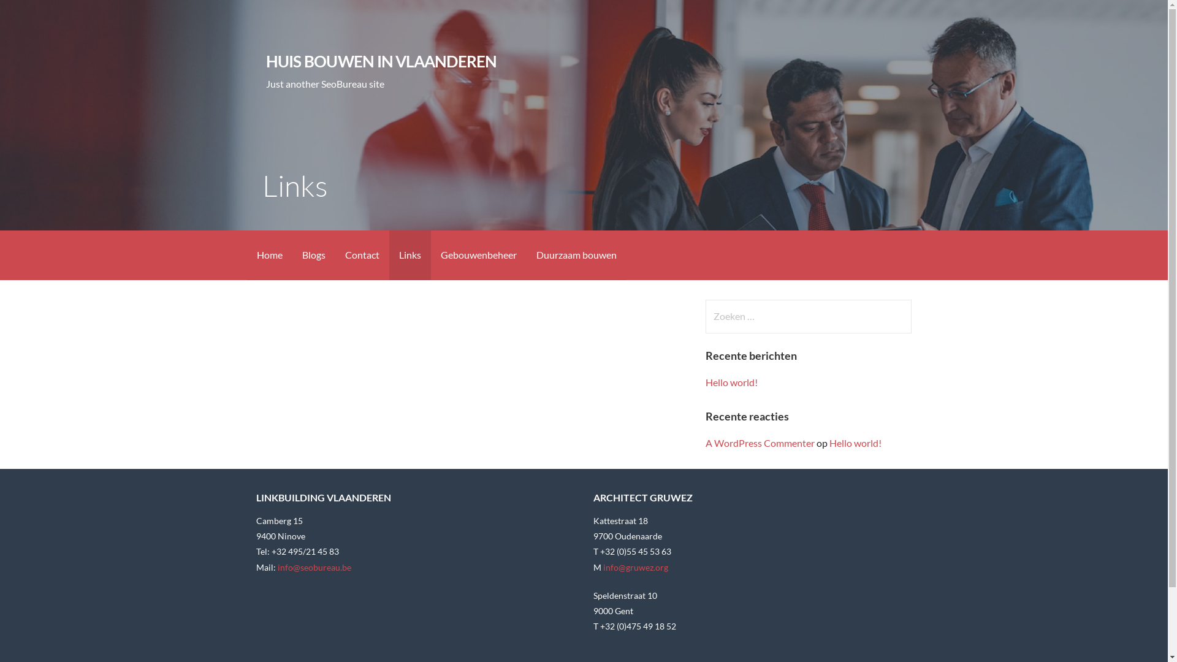 This screenshot has height=662, width=1177. Describe the element at coordinates (381, 61) in the screenshot. I see `HUIS BOUWEN IN VLAANDEREN` at that location.